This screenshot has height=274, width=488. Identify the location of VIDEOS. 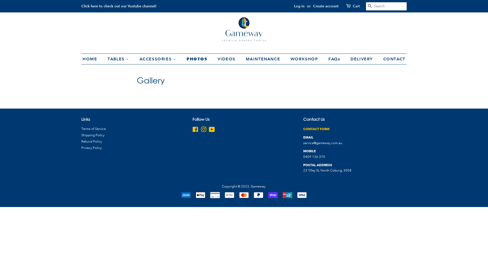
(227, 59).